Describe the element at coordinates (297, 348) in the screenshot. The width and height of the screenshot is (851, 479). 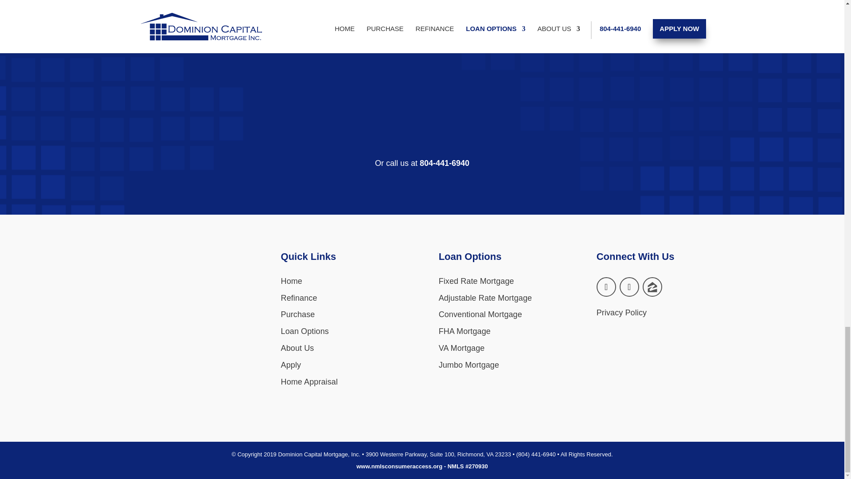
I see `About Us` at that location.